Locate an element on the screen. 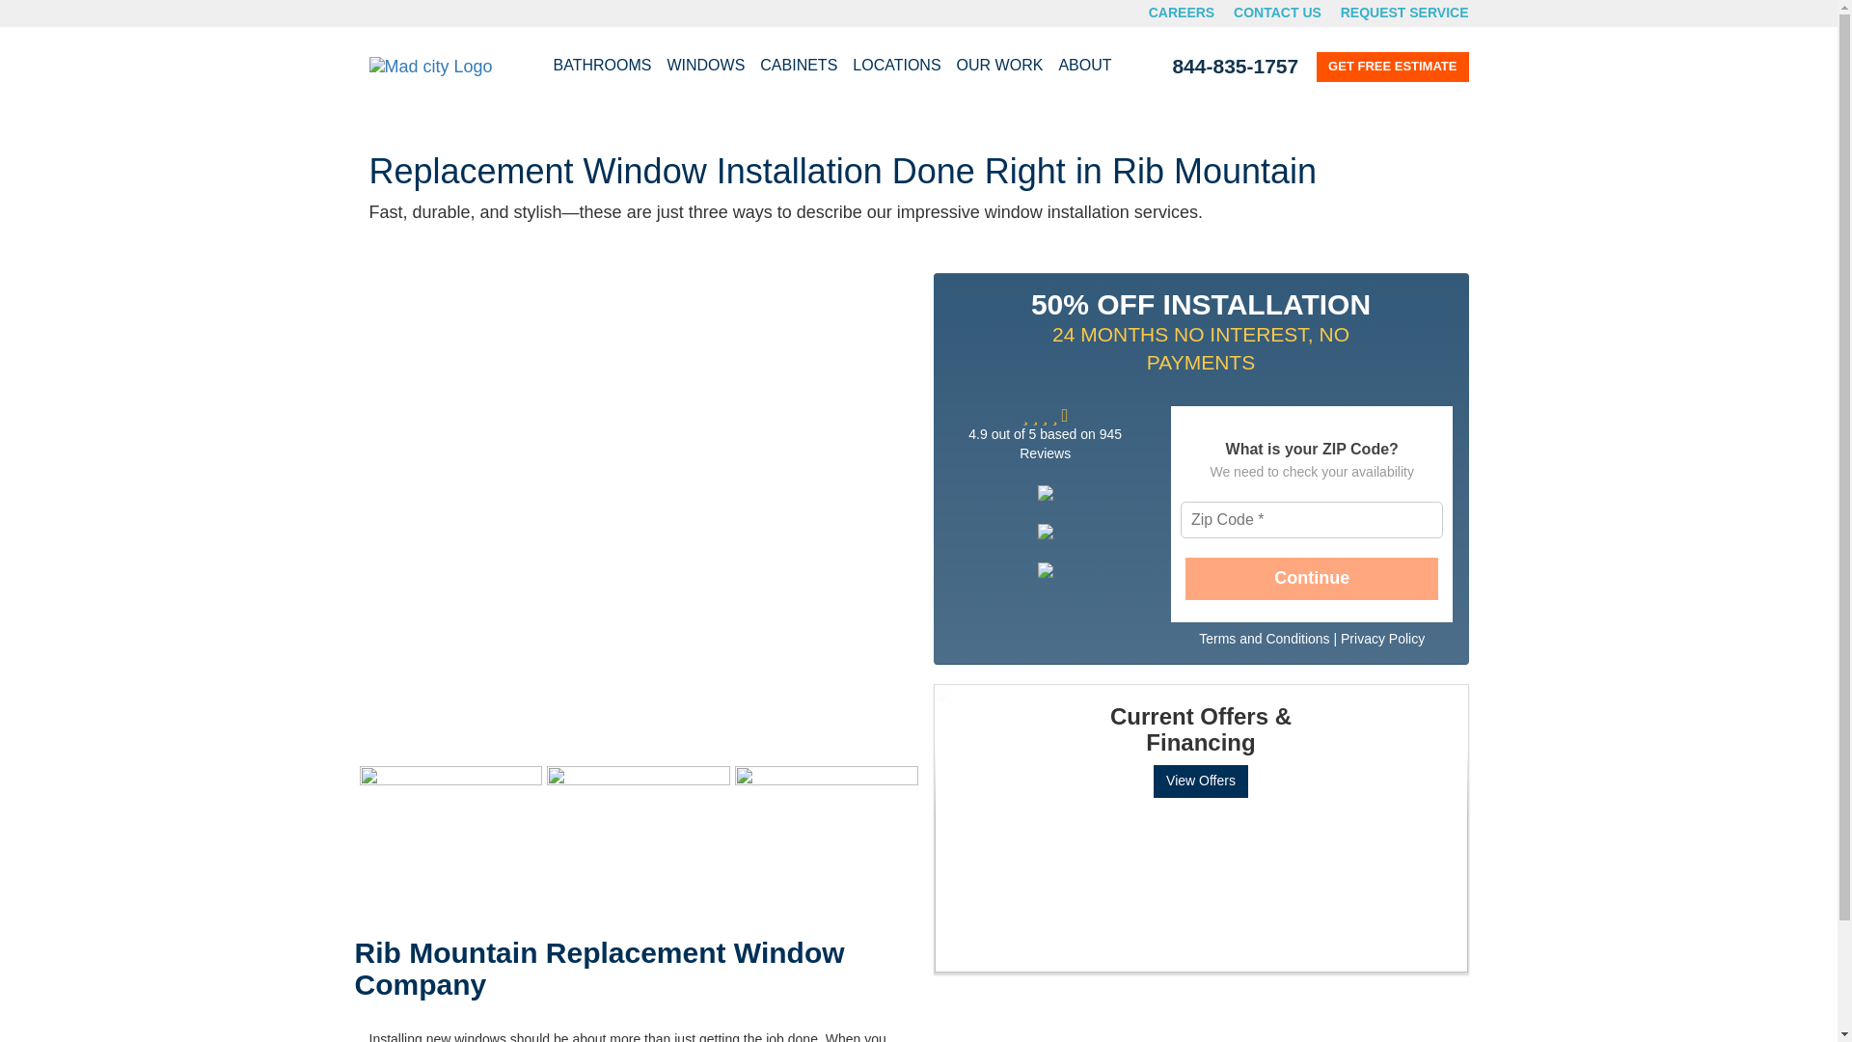 The width and height of the screenshot is (1852, 1042). BATHROOMS is located at coordinates (602, 66).